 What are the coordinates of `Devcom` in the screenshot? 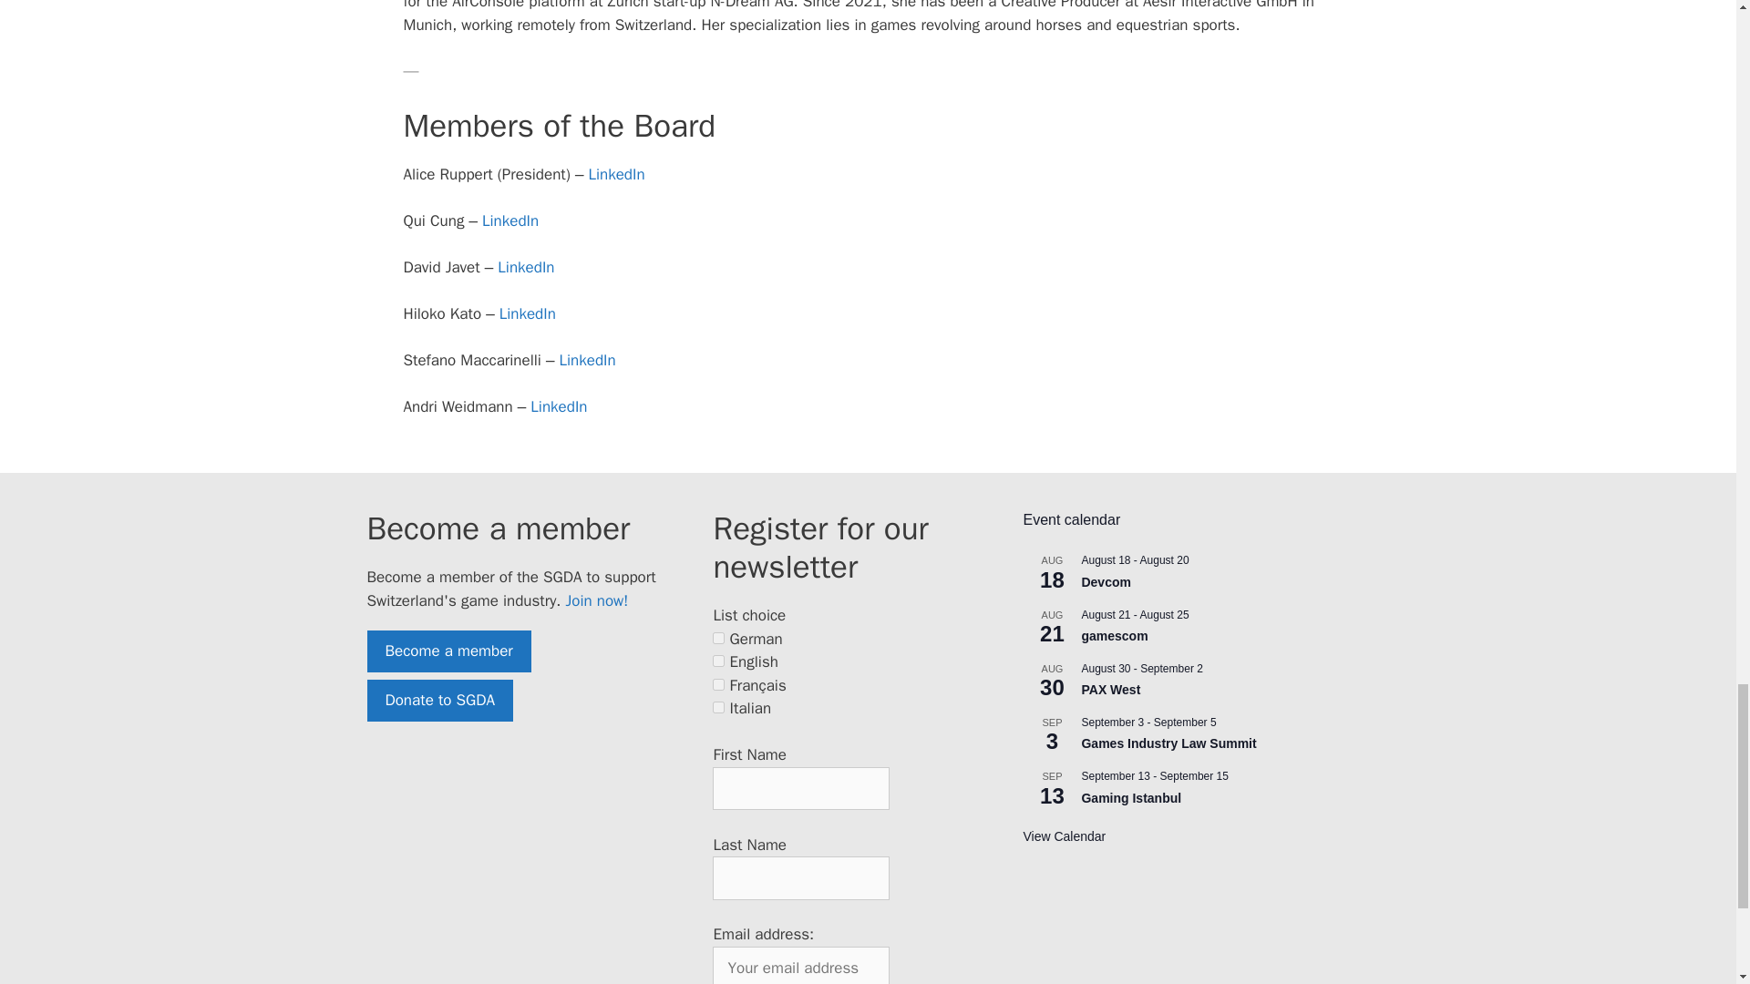 It's located at (1106, 582).